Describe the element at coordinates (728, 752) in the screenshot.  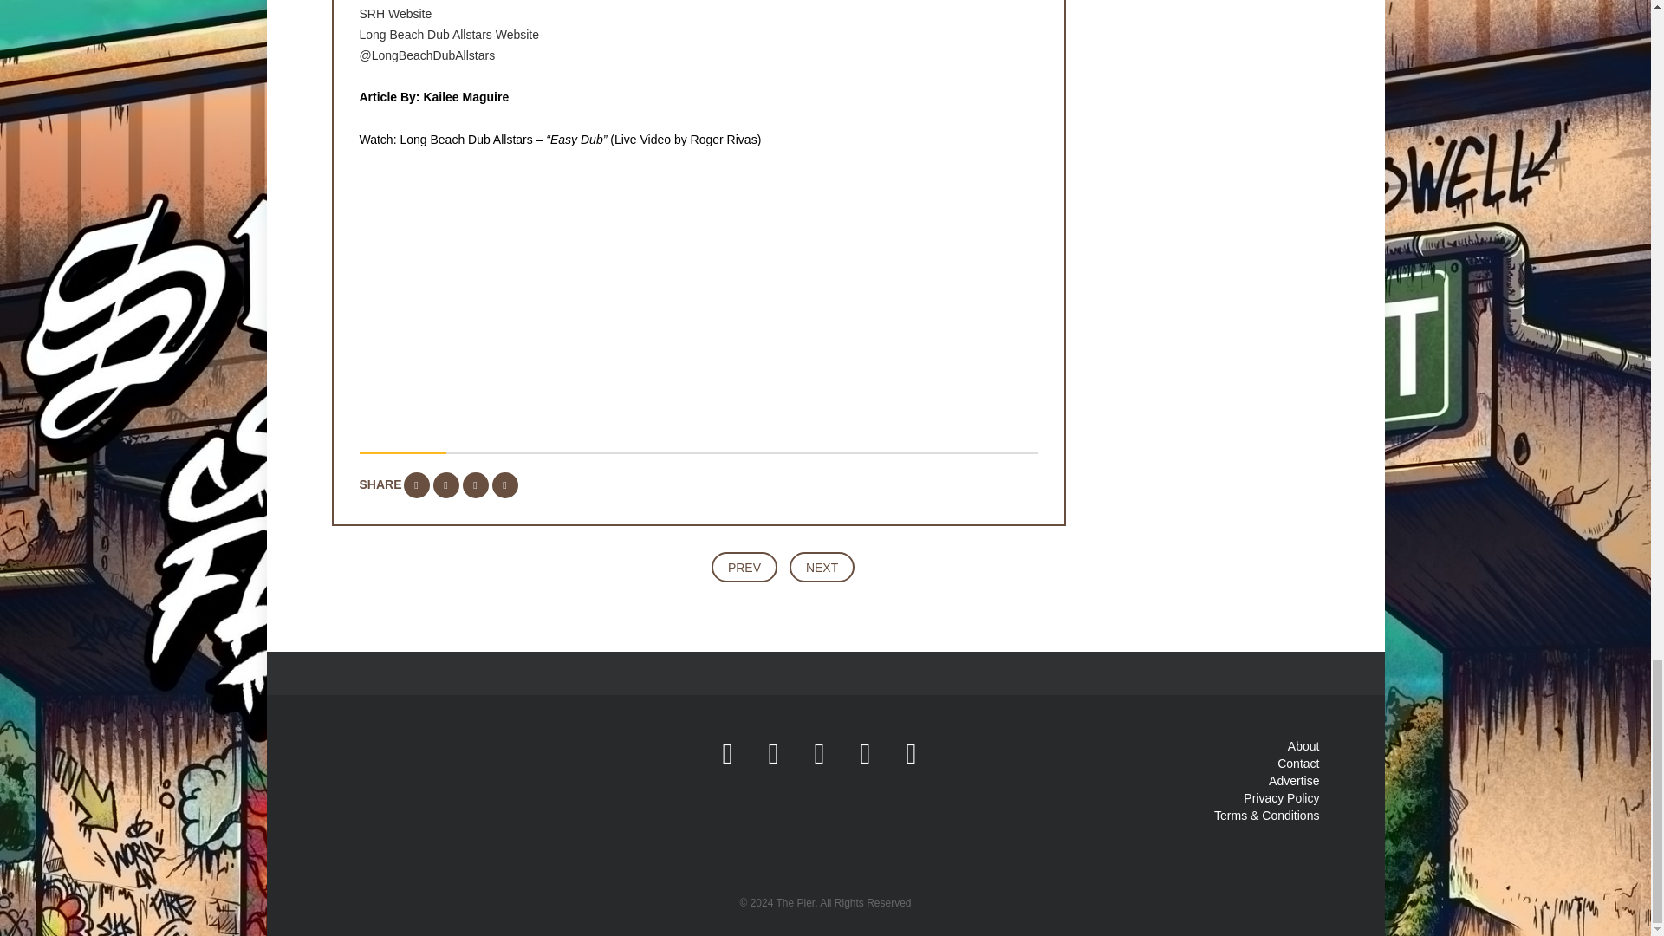
I see `facebook` at that location.